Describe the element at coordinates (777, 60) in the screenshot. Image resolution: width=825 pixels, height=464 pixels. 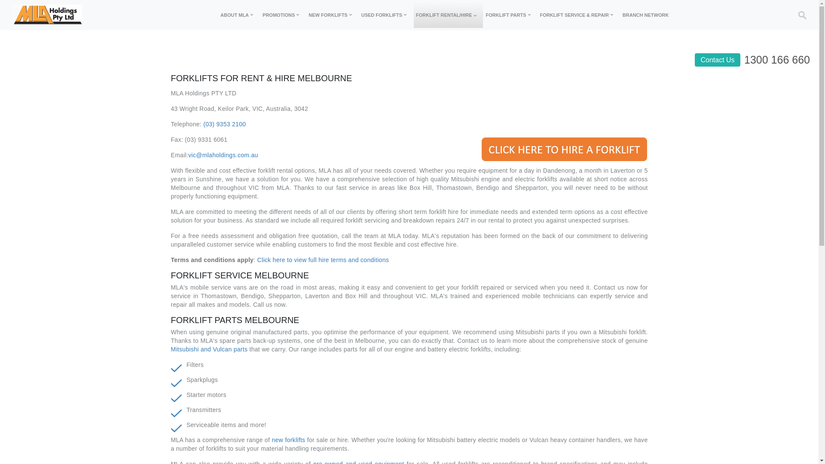
I see `1300 166 660` at that location.